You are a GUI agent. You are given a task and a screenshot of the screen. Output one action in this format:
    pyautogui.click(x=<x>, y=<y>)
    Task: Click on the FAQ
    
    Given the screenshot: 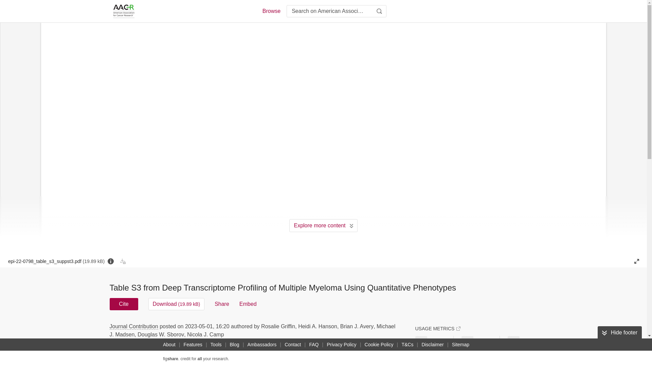 What is the action you would take?
    pyautogui.click(x=314, y=345)
    